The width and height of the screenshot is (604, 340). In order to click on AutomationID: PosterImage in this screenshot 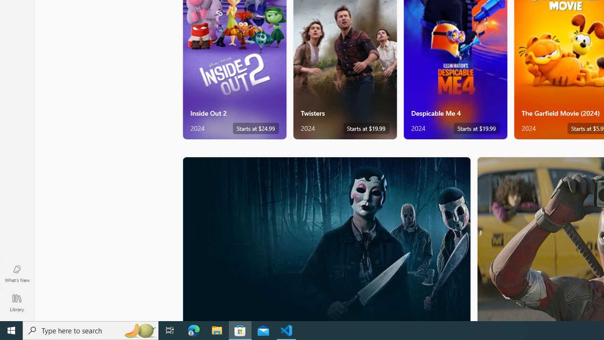, I will do `click(326, 239)`.